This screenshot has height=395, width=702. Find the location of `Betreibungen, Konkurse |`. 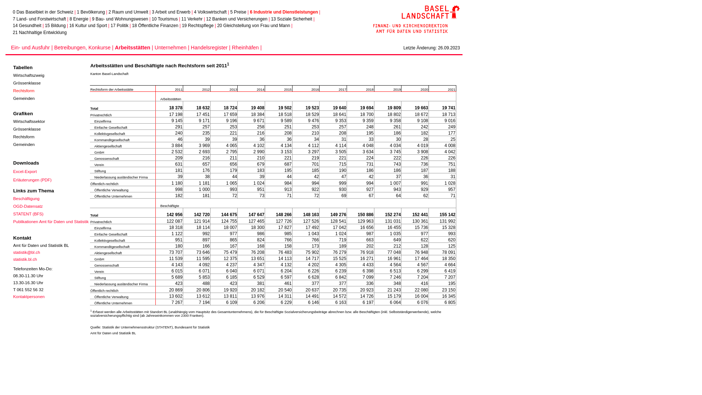

Betreibungen, Konkurse | is located at coordinates (84, 48).